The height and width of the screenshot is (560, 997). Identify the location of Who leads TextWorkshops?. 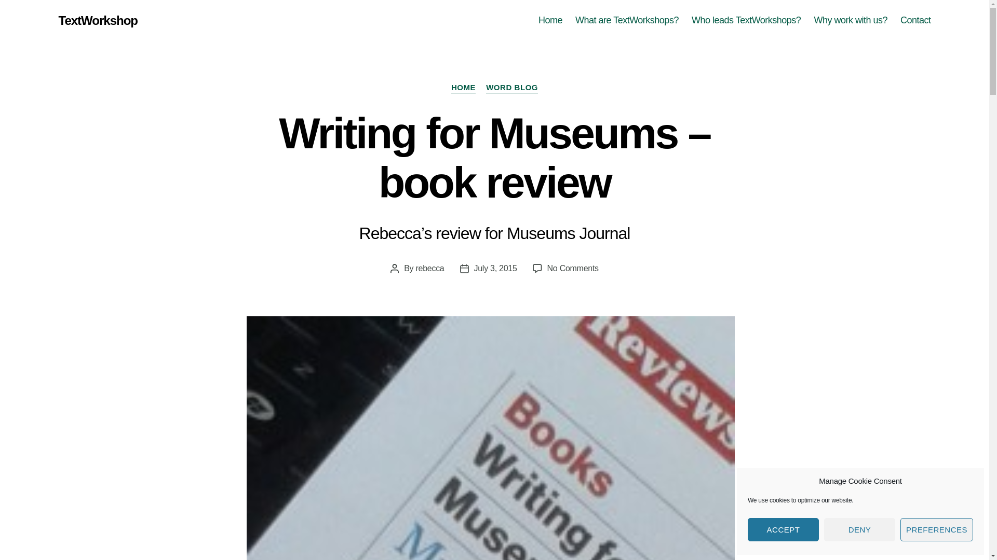
(746, 21).